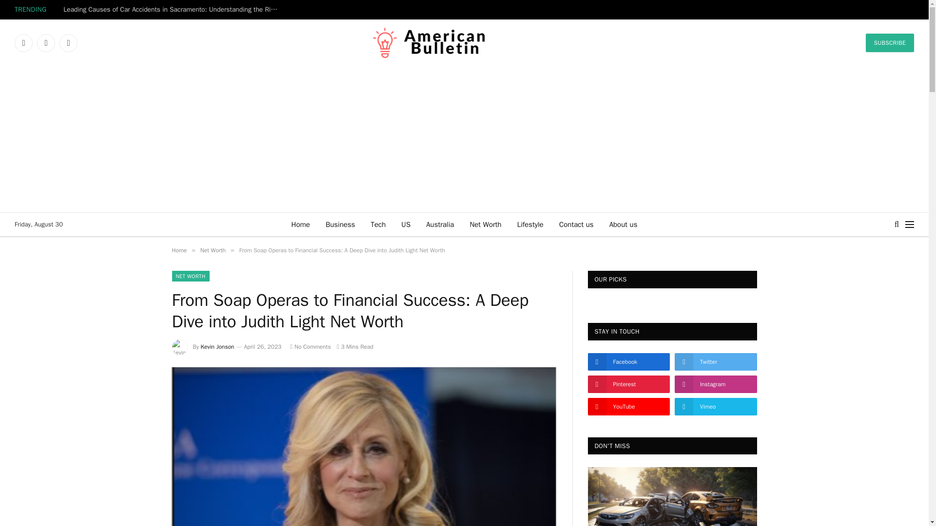 The image size is (936, 526). What do you see at coordinates (68, 43) in the screenshot?
I see `Instagram` at bounding box center [68, 43].